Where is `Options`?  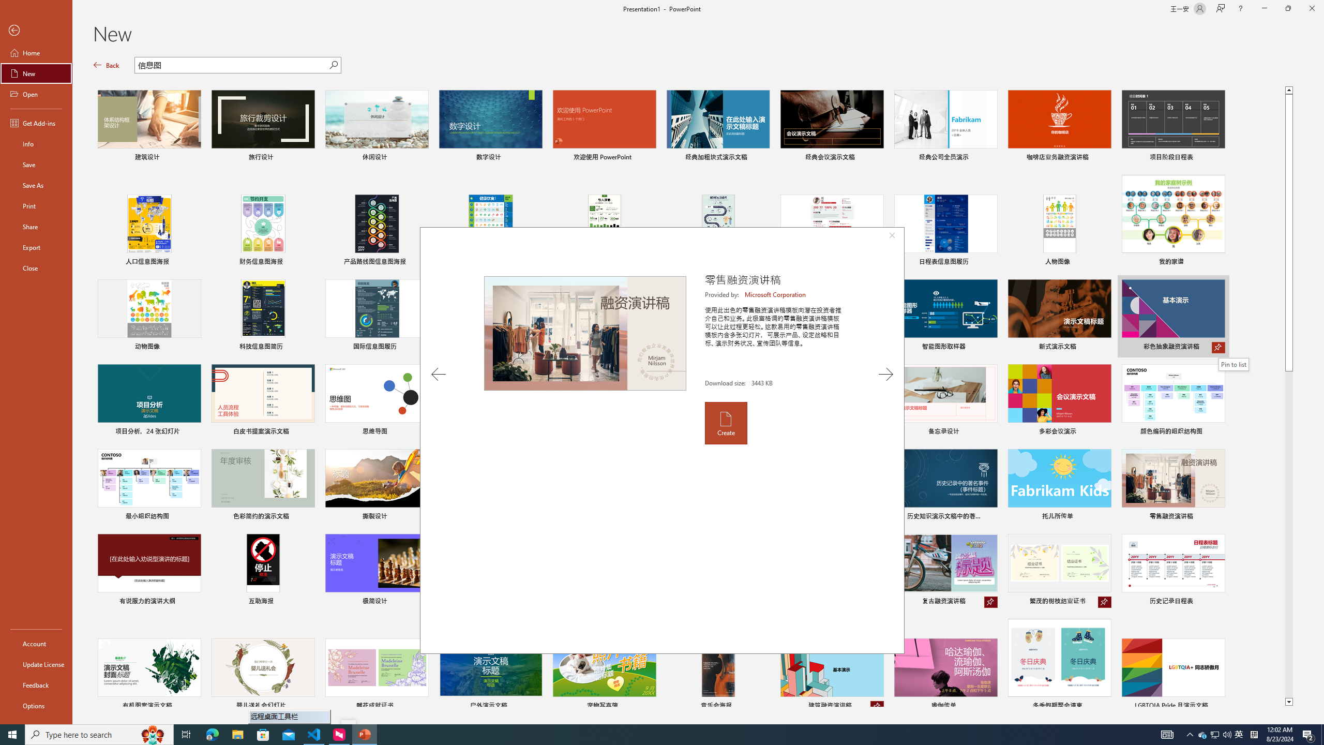 Options is located at coordinates (36, 705).